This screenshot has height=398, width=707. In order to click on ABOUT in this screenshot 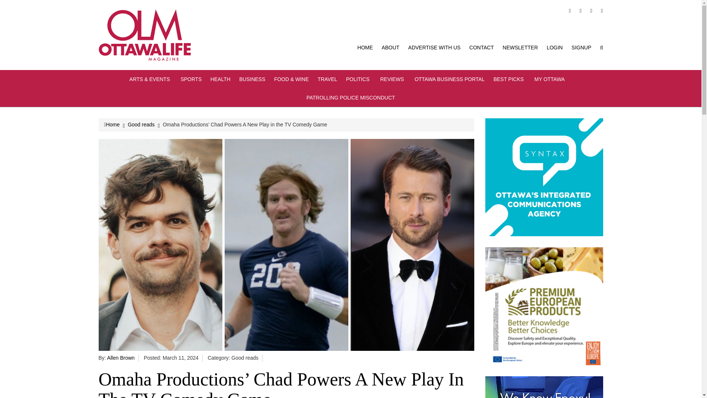, I will do `click(390, 47)`.